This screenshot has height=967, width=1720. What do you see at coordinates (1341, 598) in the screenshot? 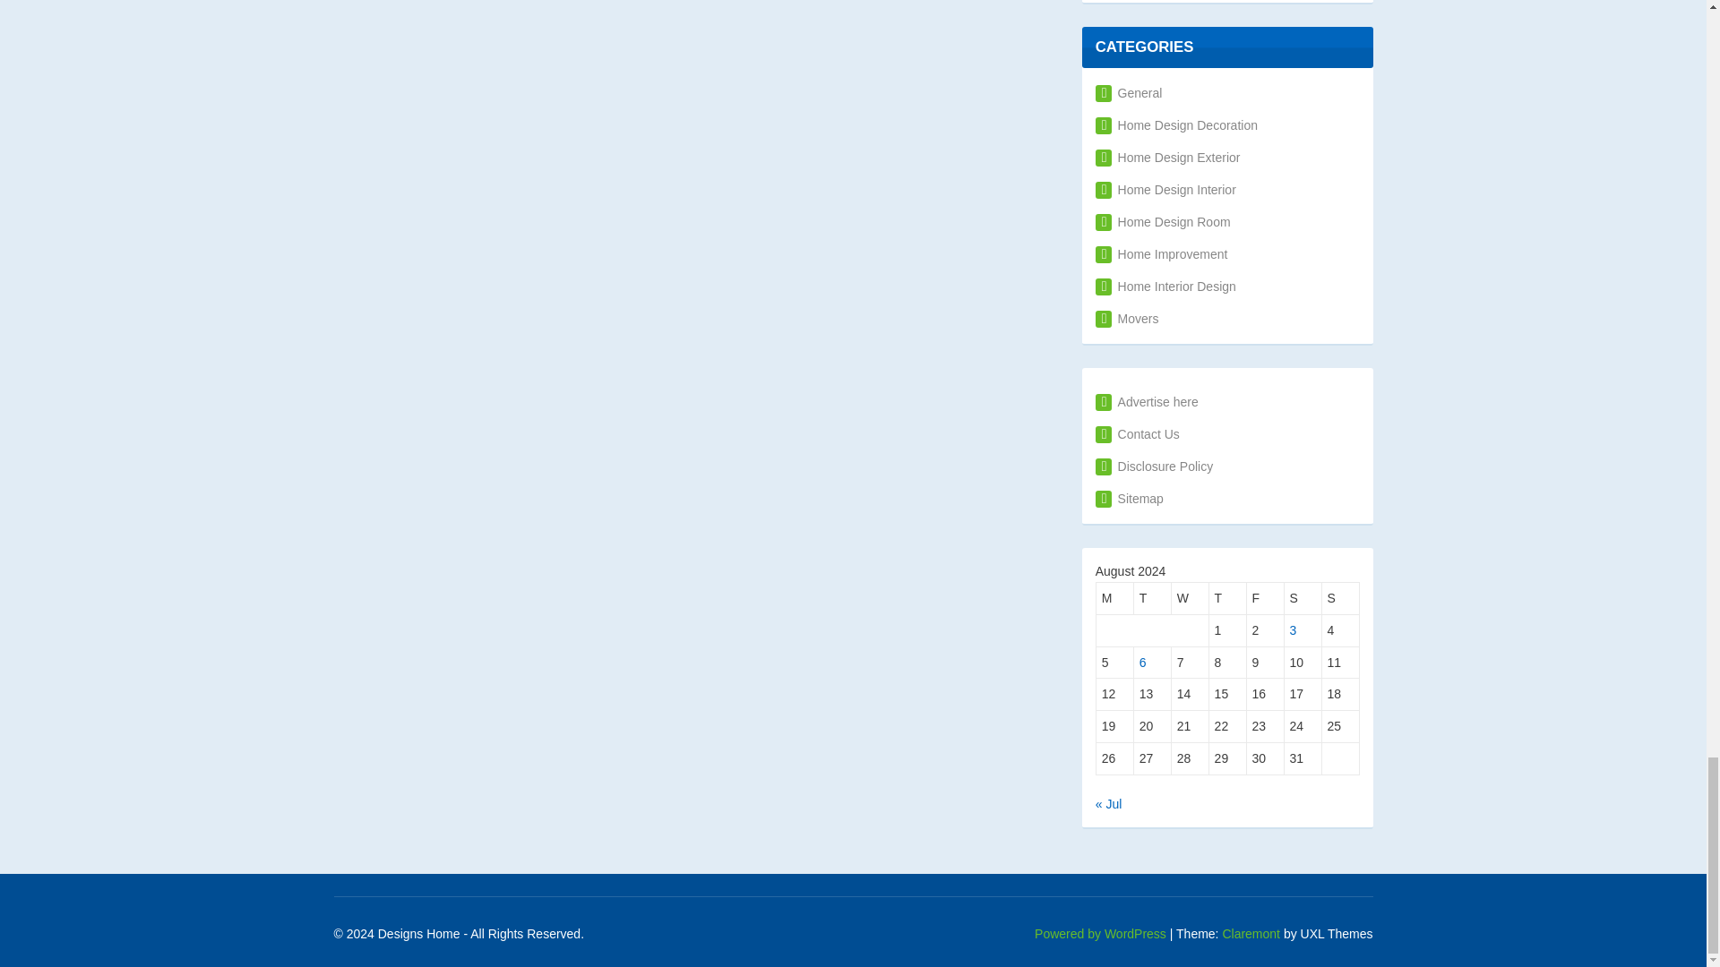
I see `Sunday` at bounding box center [1341, 598].